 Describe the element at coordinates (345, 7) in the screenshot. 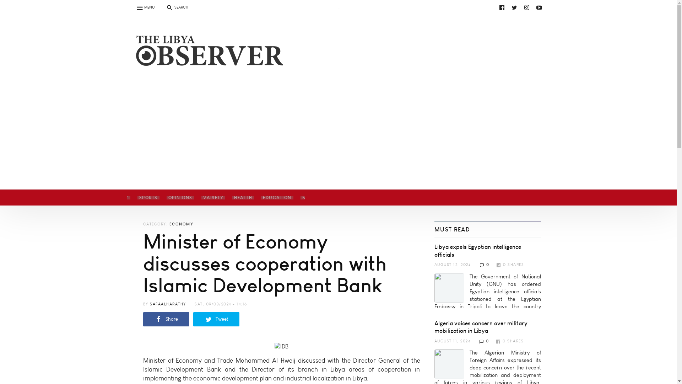

I see `youtube` at that location.